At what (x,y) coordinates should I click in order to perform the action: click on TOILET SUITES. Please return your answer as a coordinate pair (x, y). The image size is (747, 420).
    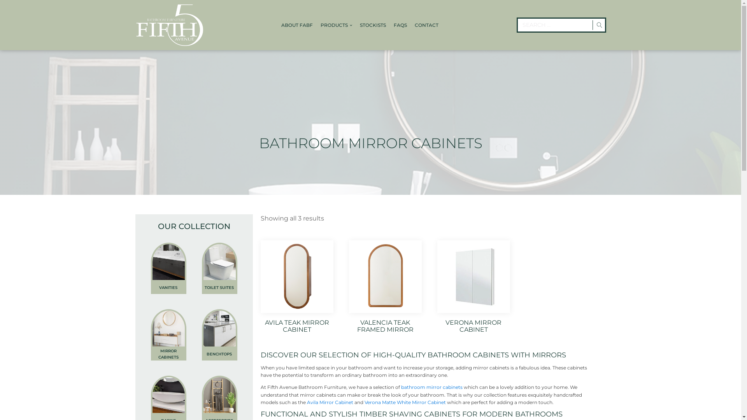
    Looking at the image, I should click on (219, 288).